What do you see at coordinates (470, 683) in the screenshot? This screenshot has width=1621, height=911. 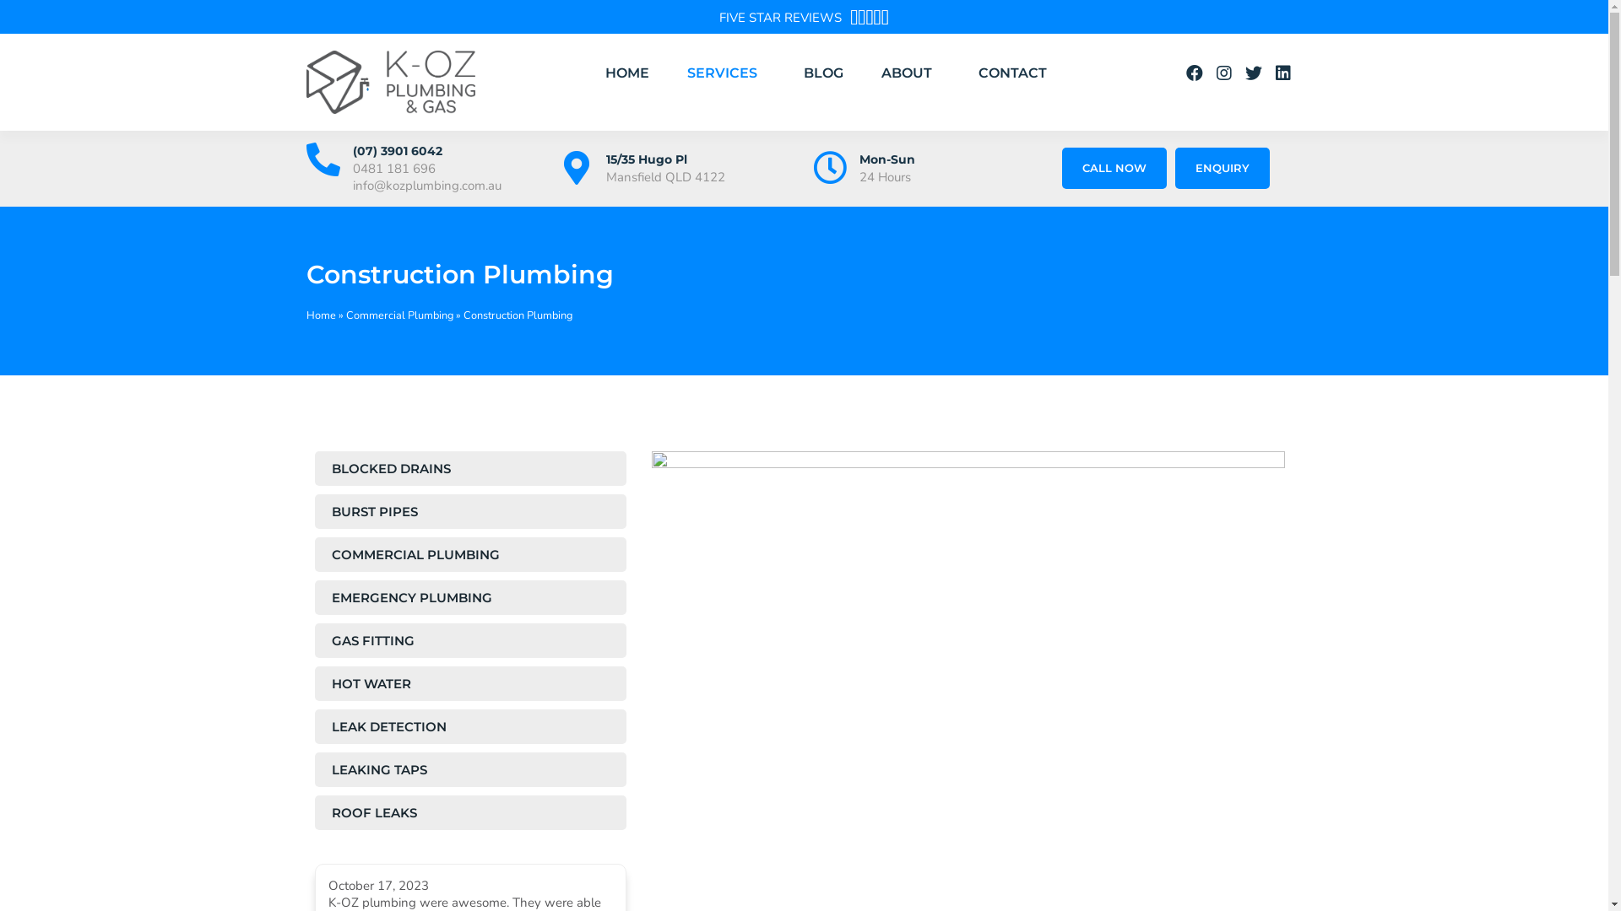 I see `HOT WATER` at bounding box center [470, 683].